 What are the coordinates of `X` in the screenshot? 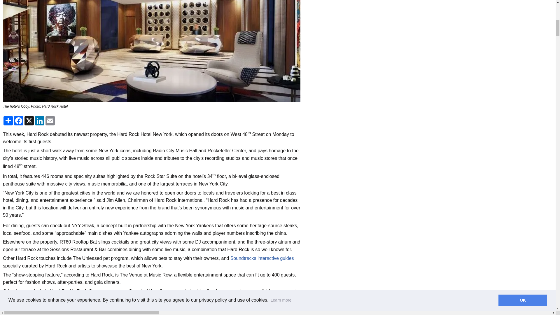 It's located at (29, 121).